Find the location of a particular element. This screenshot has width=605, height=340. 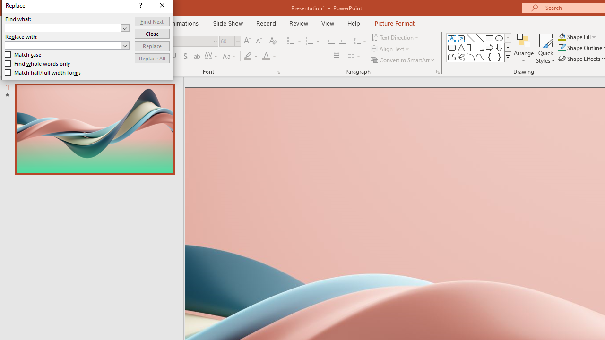

Clear Formatting is located at coordinates (273, 42).